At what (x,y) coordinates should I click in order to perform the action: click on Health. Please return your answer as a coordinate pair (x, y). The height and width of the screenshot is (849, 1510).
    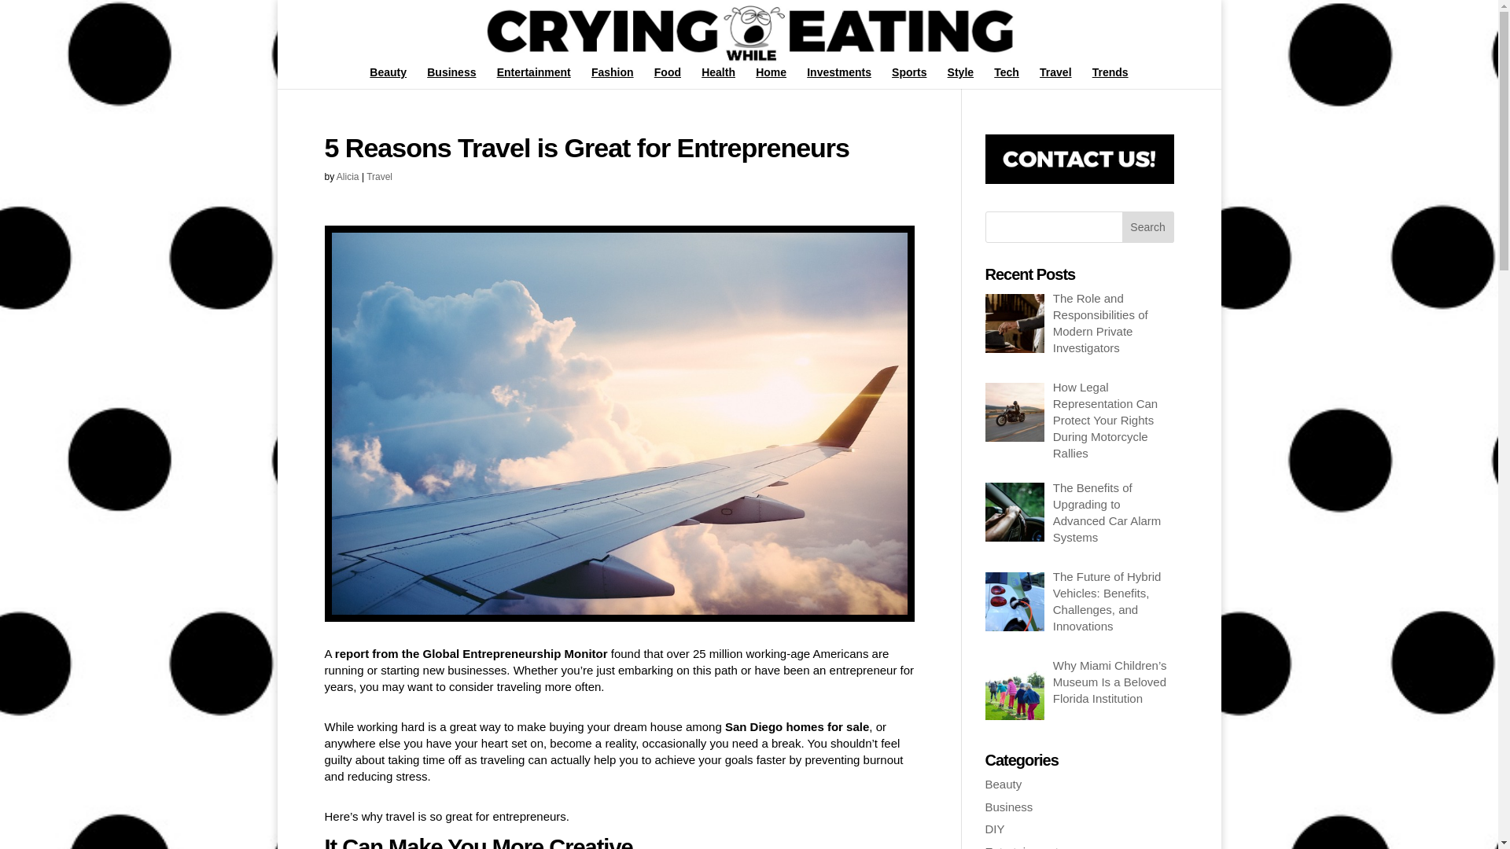
    Looking at the image, I should click on (719, 78).